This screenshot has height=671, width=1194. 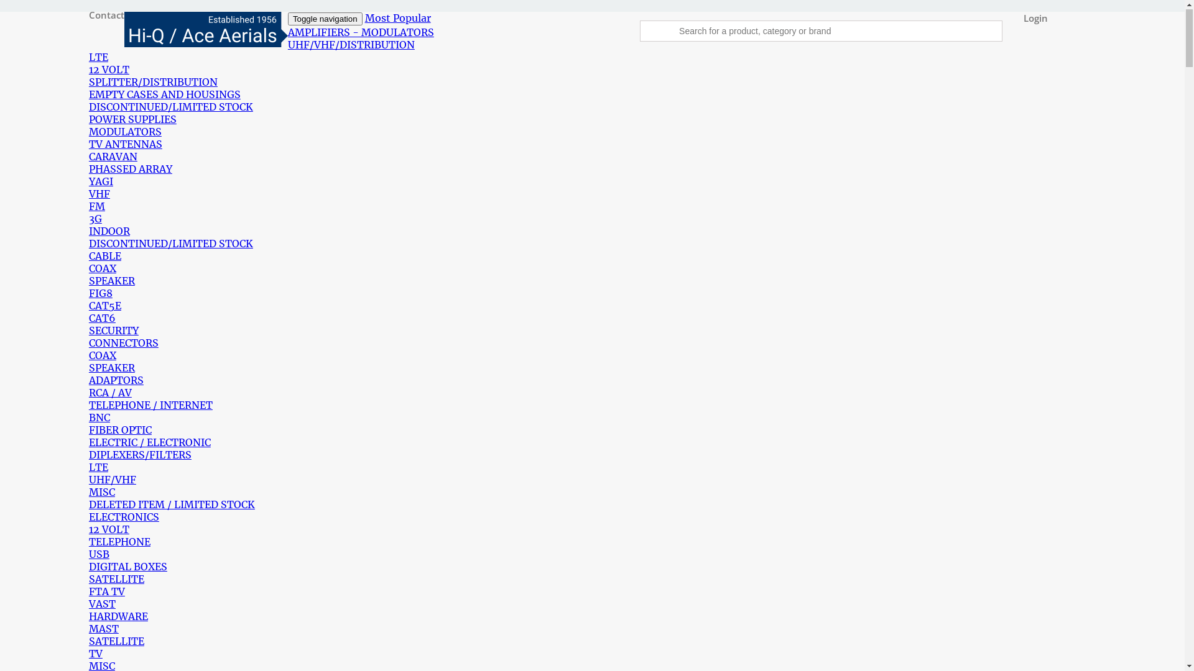 What do you see at coordinates (109, 70) in the screenshot?
I see `12 VOLT` at bounding box center [109, 70].